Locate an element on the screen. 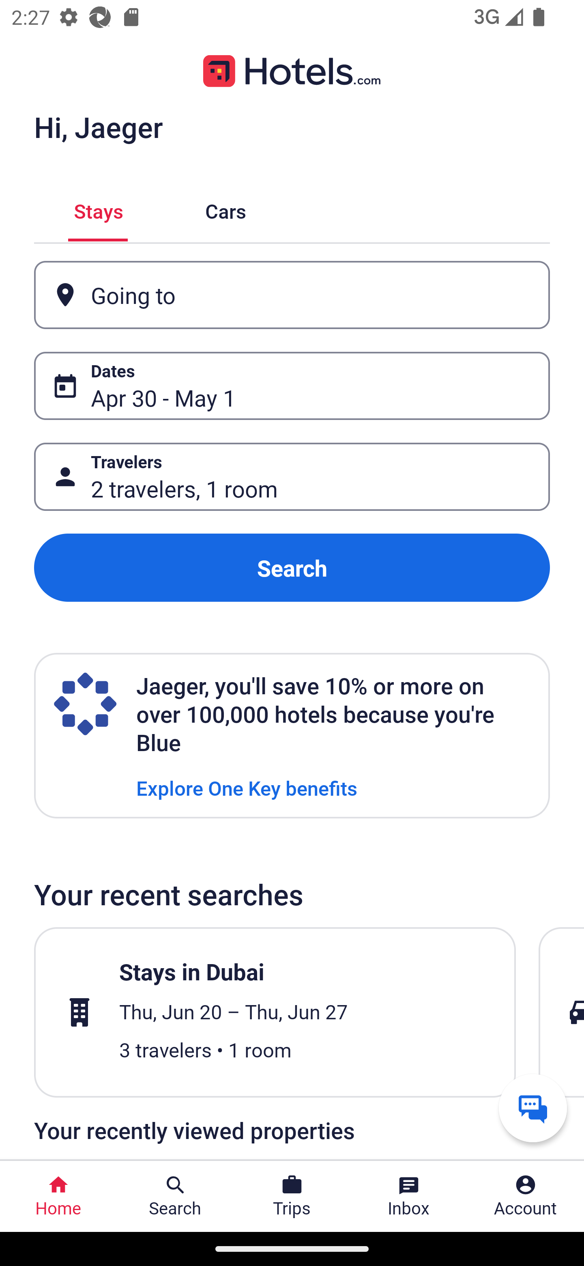 Image resolution: width=584 pixels, height=1266 pixels. Dates Button Apr 30 - May 1 is located at coordinates (292, 386).